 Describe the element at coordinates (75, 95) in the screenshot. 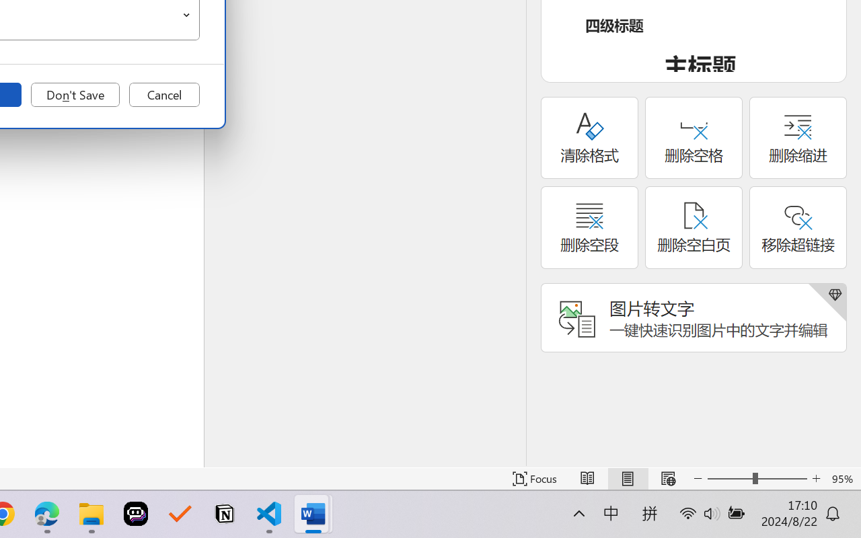

I see `Don't Save` at that location.